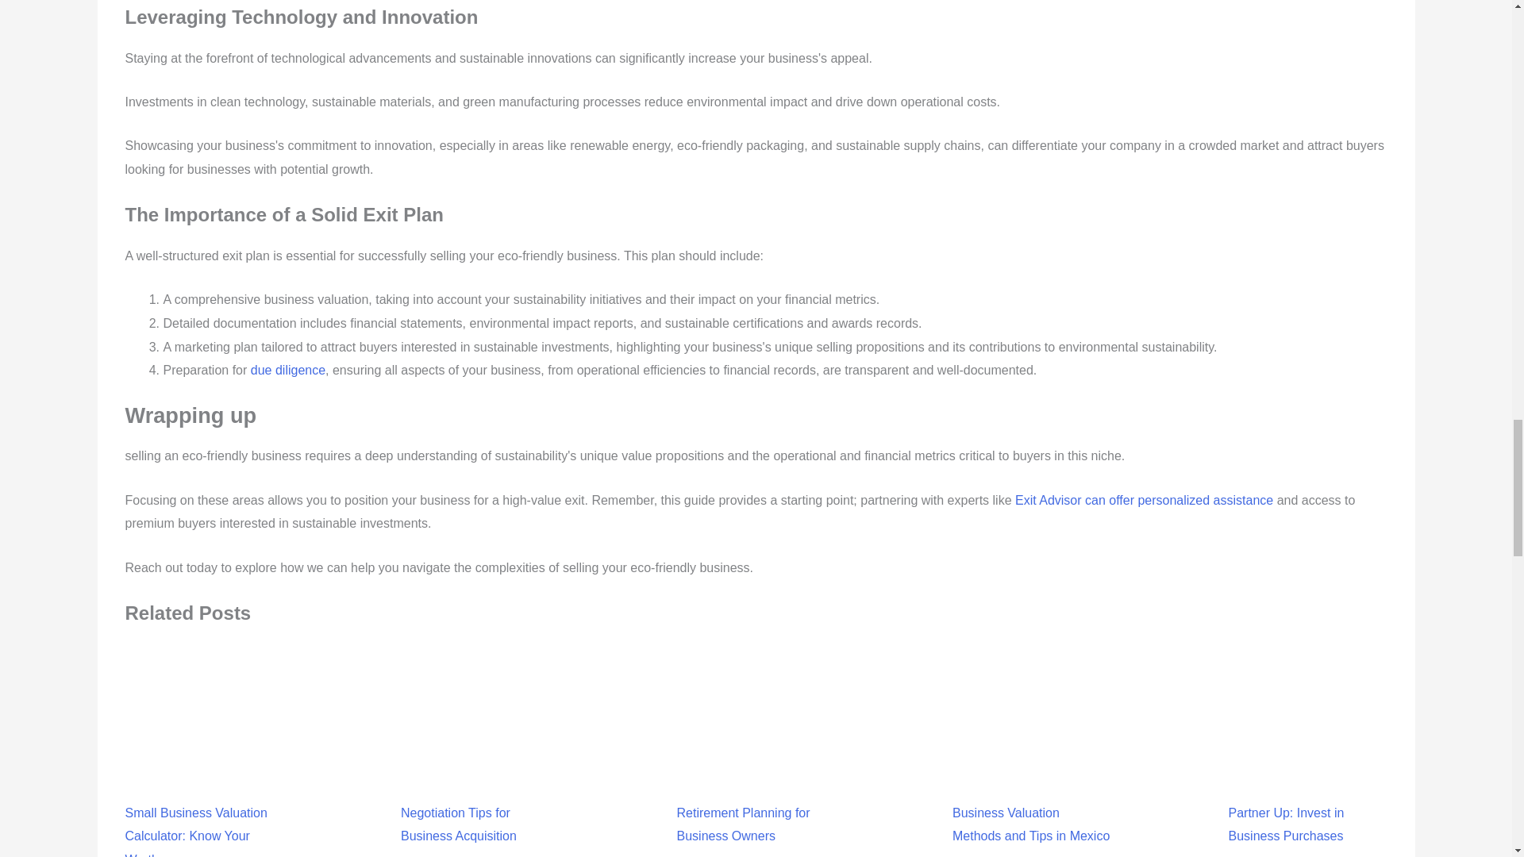  I want to click on Negotiation Tips for Business Acquisition, so click(479, 778).